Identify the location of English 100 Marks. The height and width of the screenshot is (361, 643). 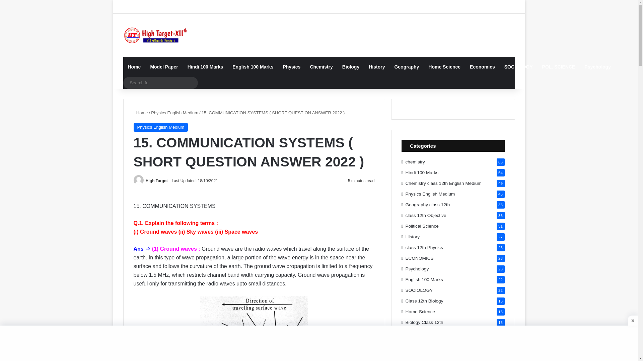
(253, 67).